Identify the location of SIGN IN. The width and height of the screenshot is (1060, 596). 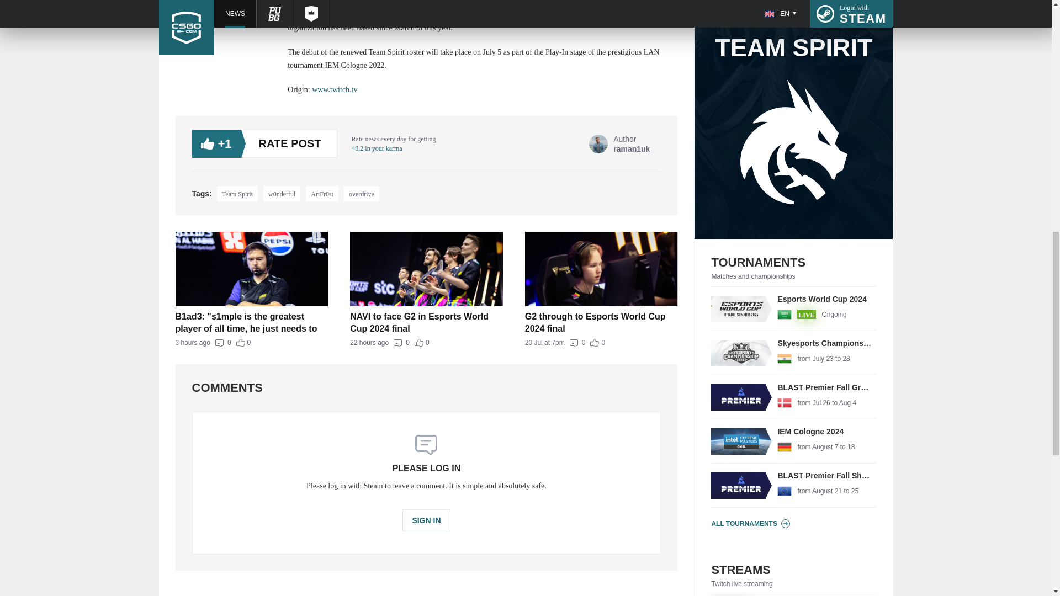
(237, 193).